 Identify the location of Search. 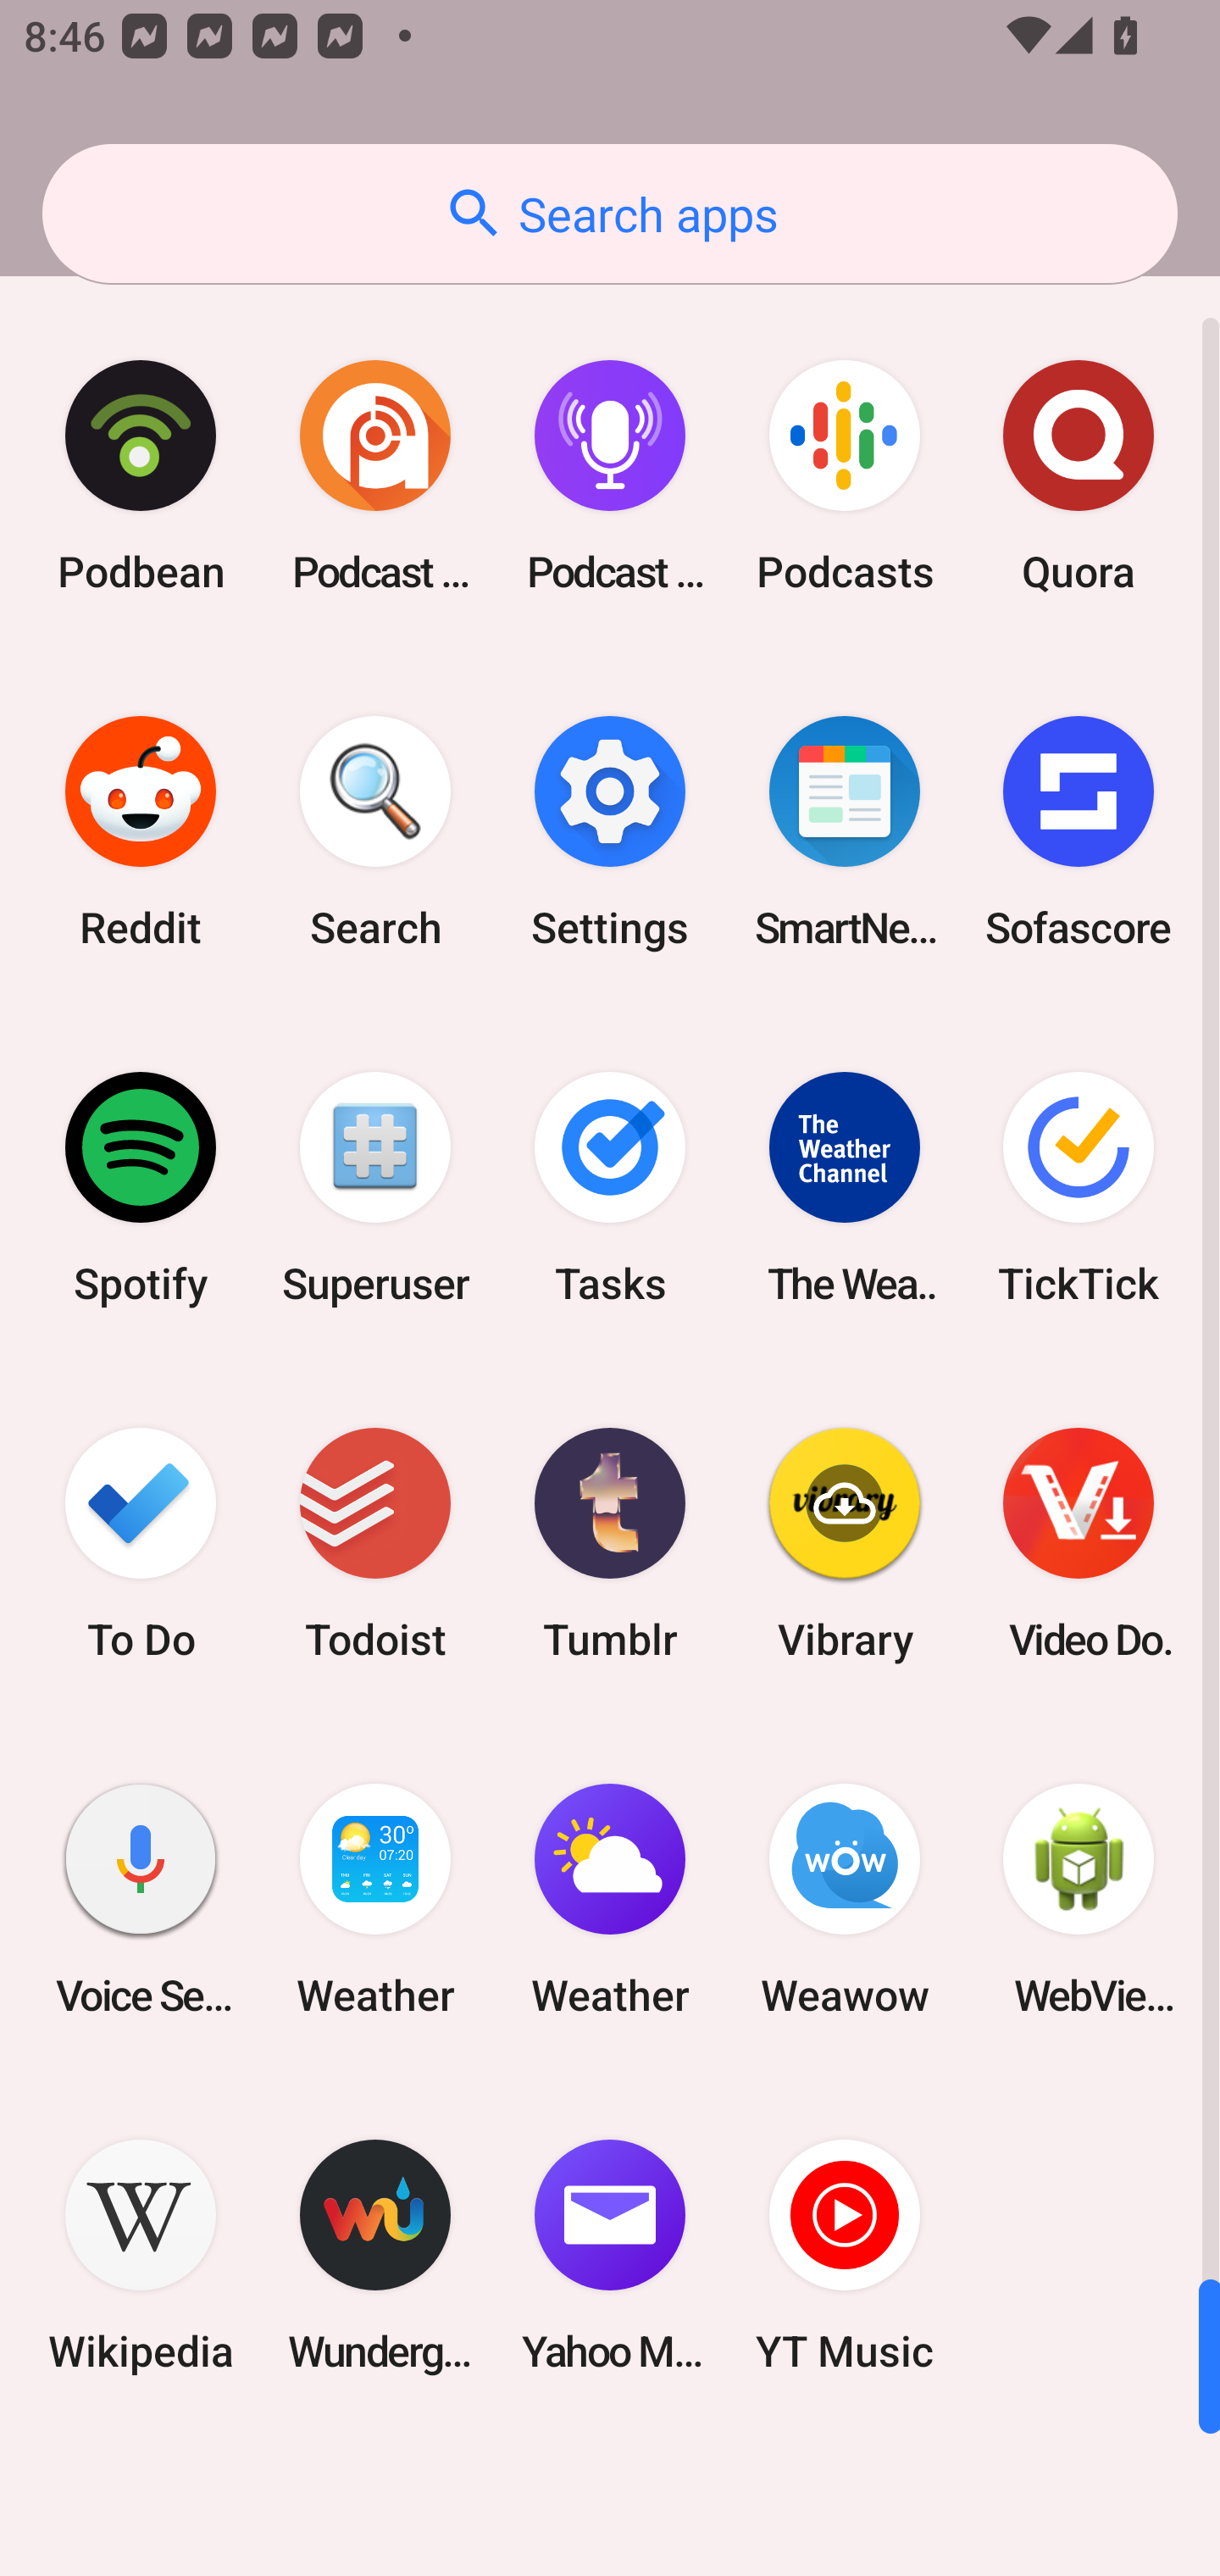
(375, 832).